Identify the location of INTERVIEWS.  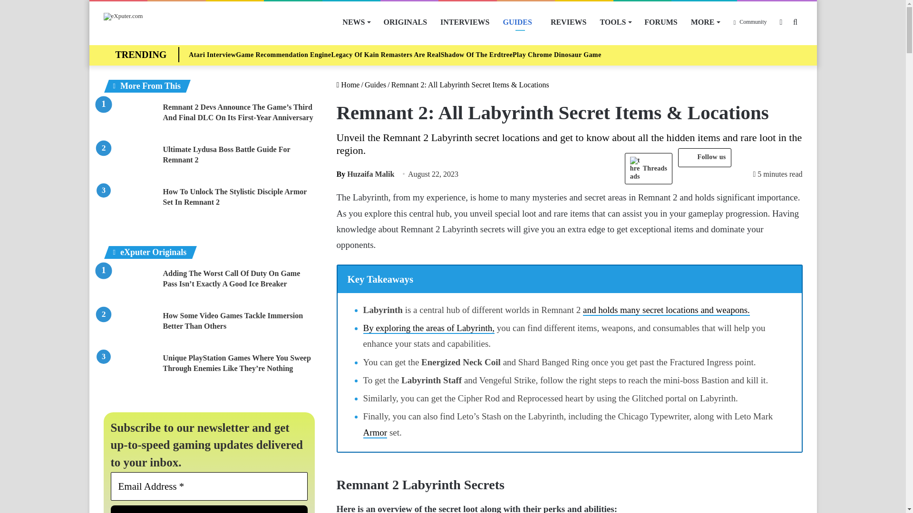
(465, 22).